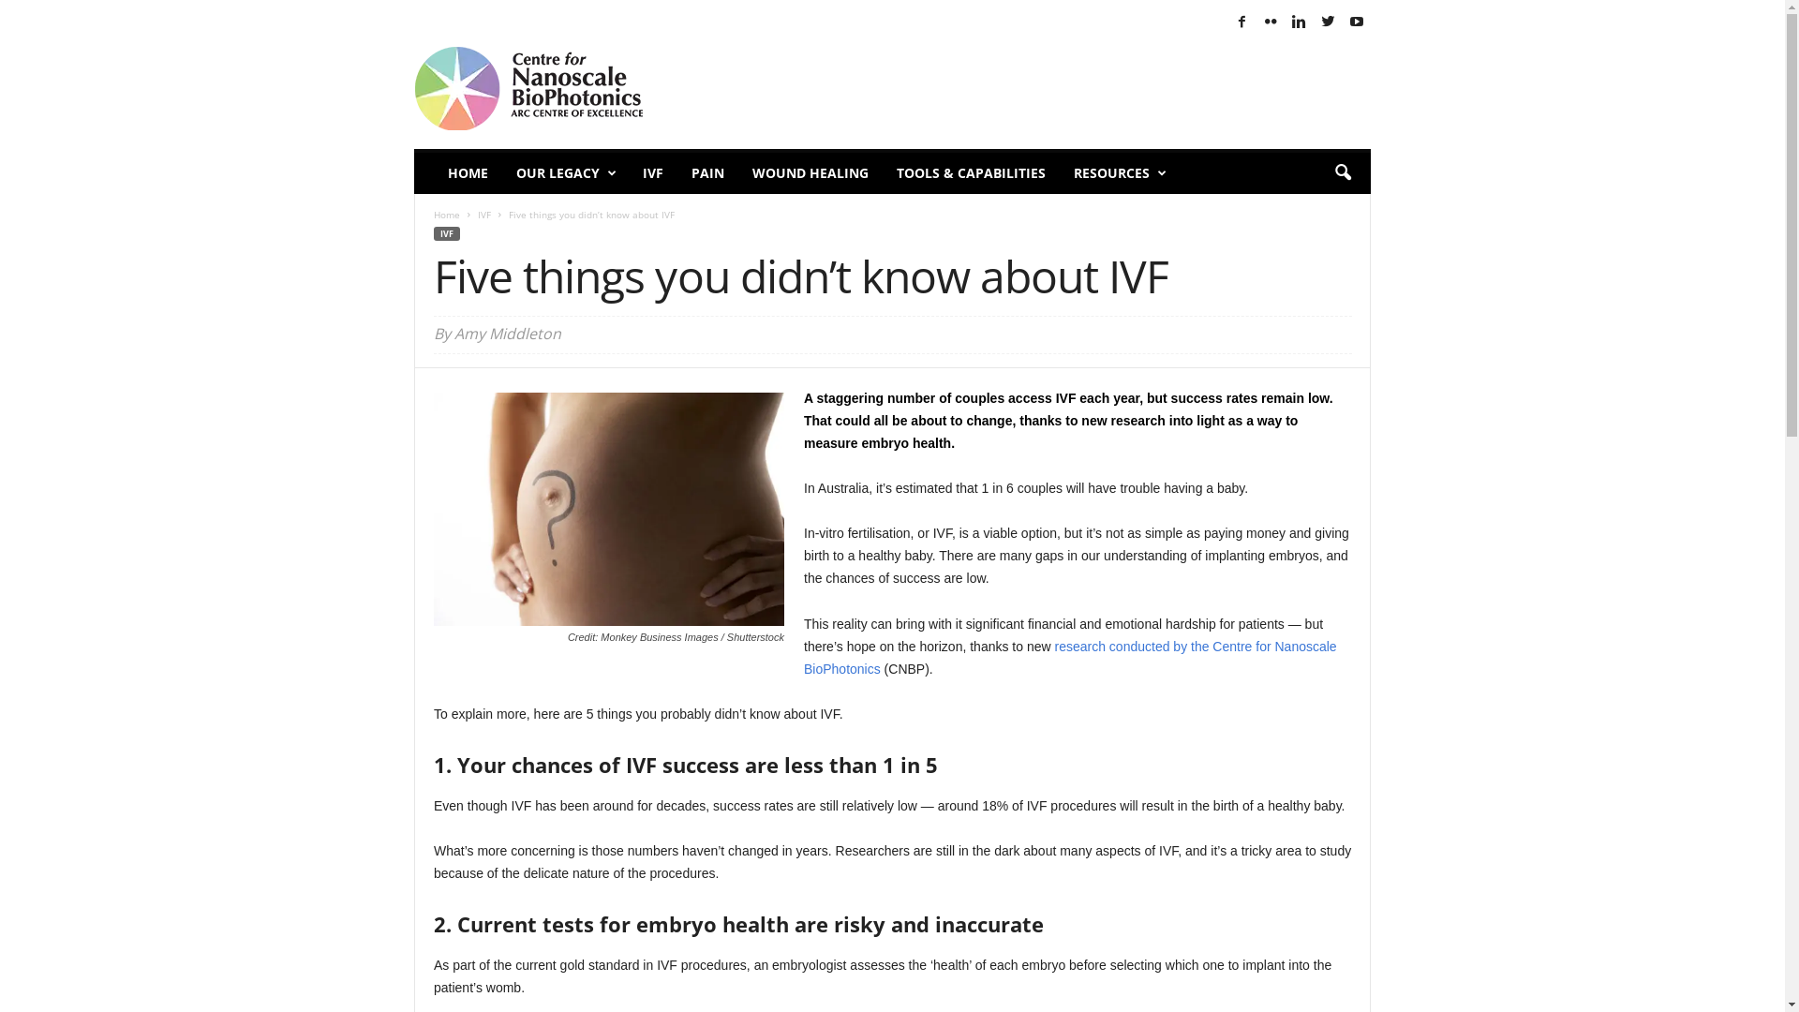  Describe the element at coordinates (1328, 22) in the screenshot. I see `Twitter` at that location.